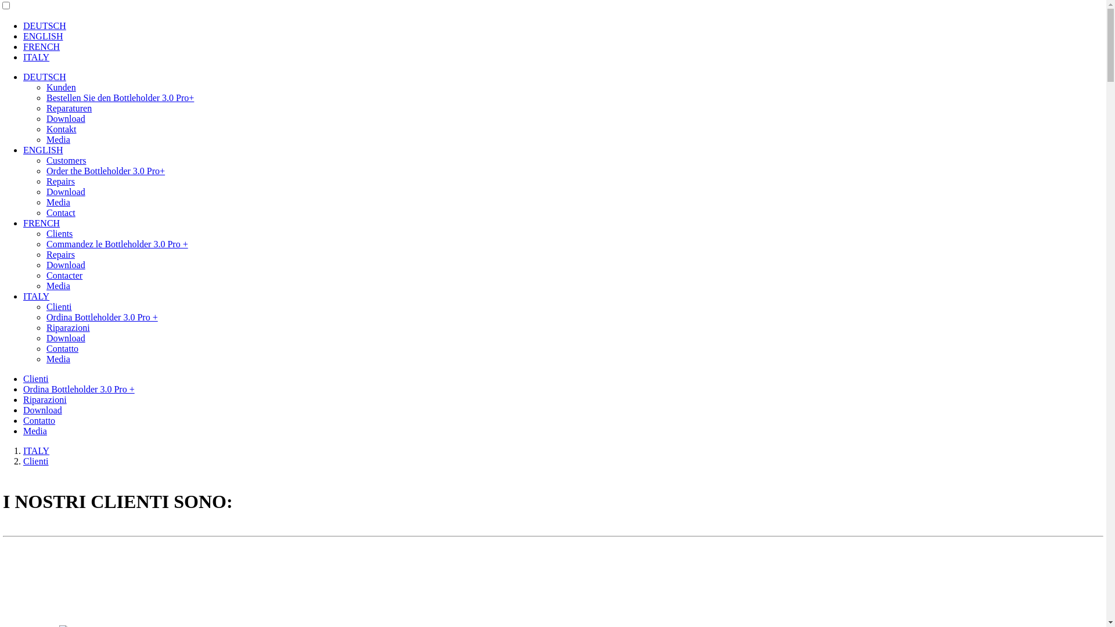 The width and height of the screenshot is (1115, 627). Describe the element at coordinates (43, 36) in the screenshot. I see `ENGLISH` at that location.